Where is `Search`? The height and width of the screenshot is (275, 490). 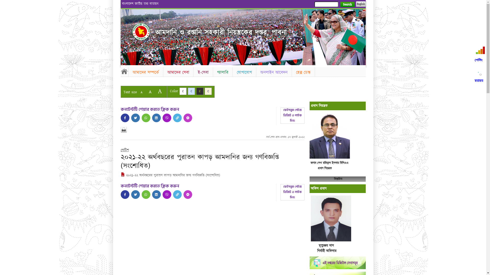 Search is located at coordinates (347, 5).